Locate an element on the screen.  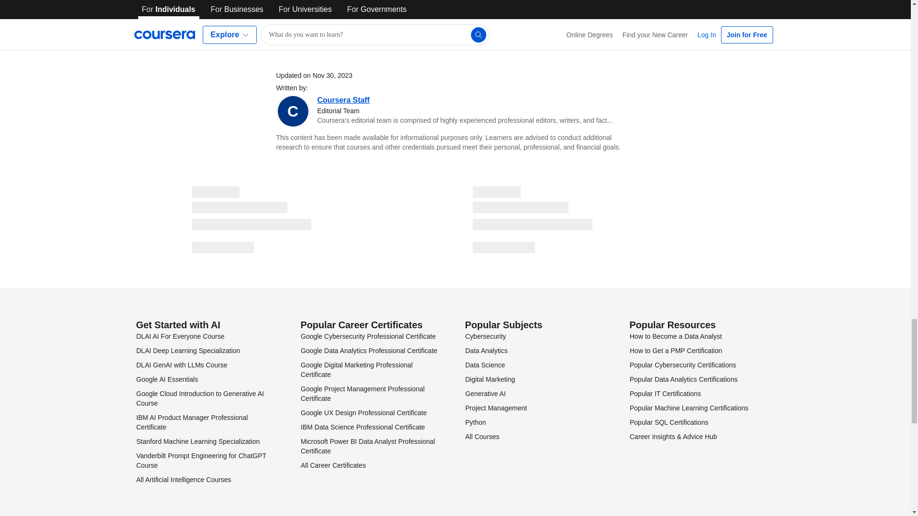
IBM AI Product Manager Professional Certificate is located at coordinates (191, 422).